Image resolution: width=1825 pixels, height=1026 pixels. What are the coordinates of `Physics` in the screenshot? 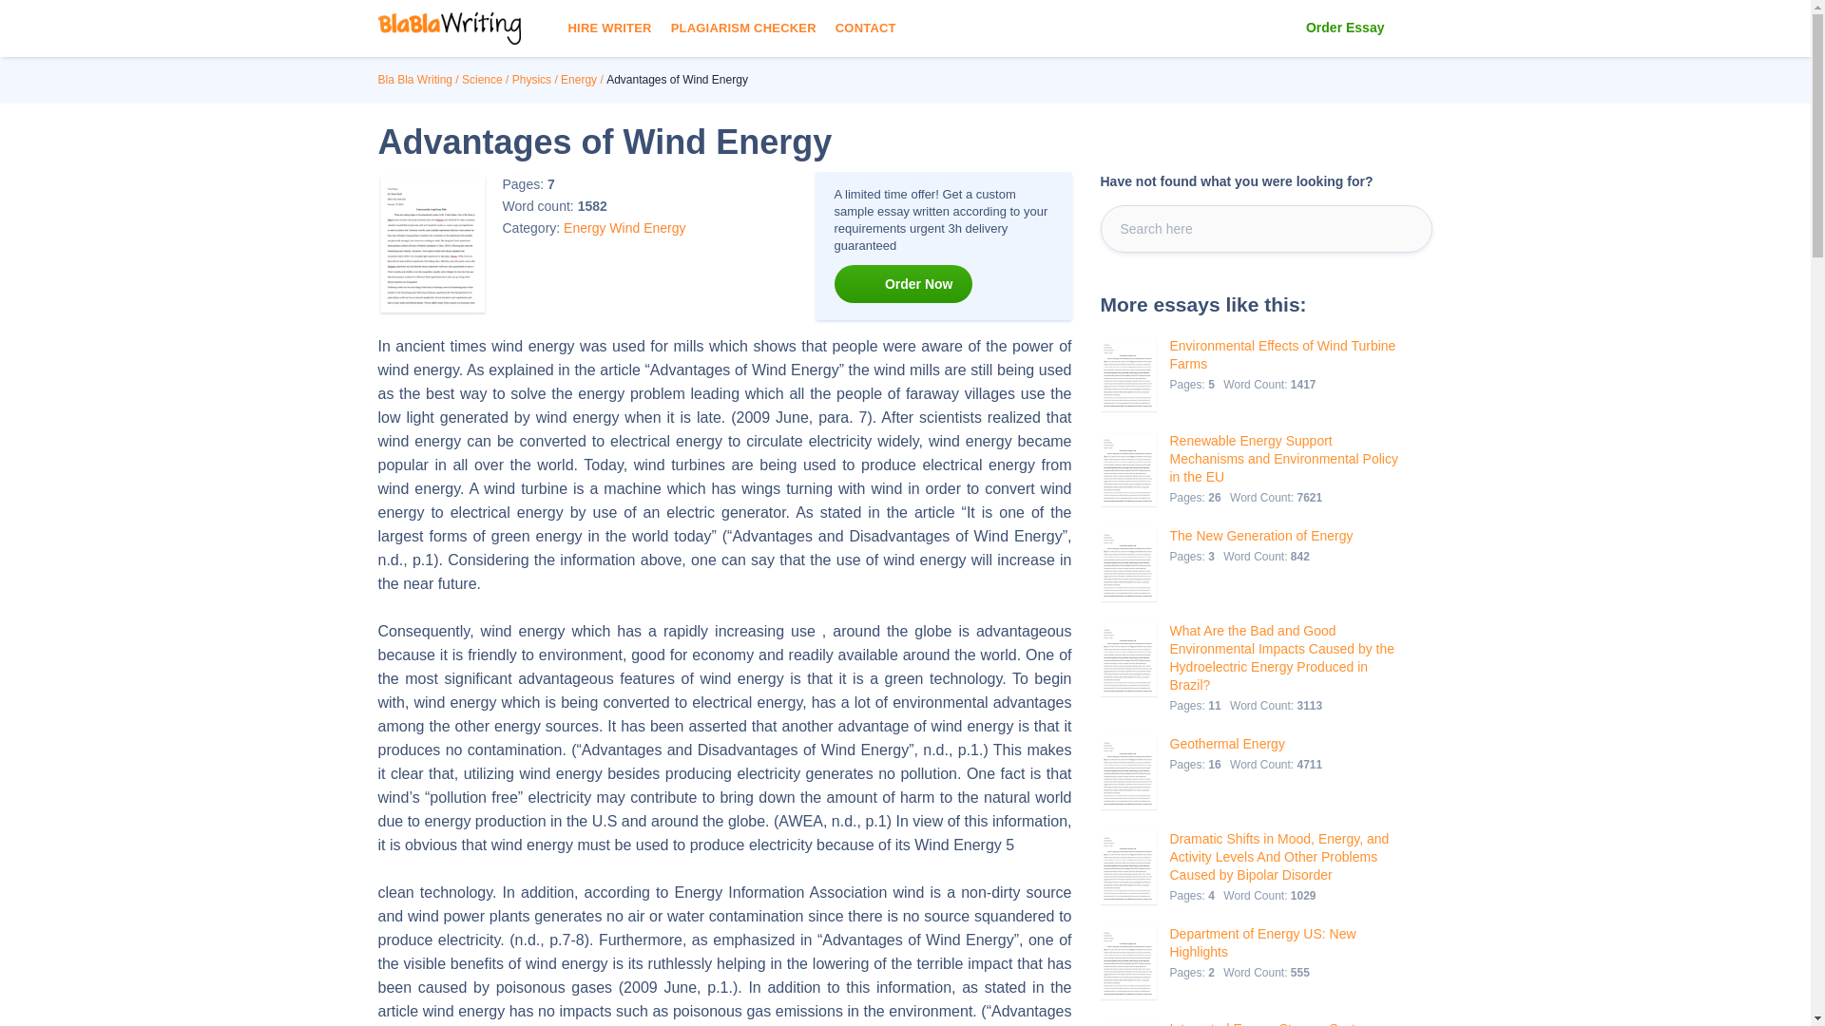 It's located at (531, 79).